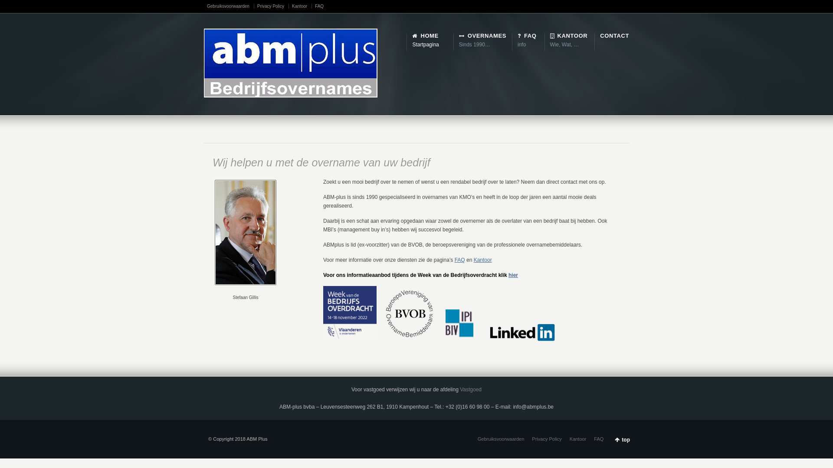 The image size is (833, 468). Describe the element at coordinates (273, 6) in the screenshot. I see `Privacy Policy` at that location.